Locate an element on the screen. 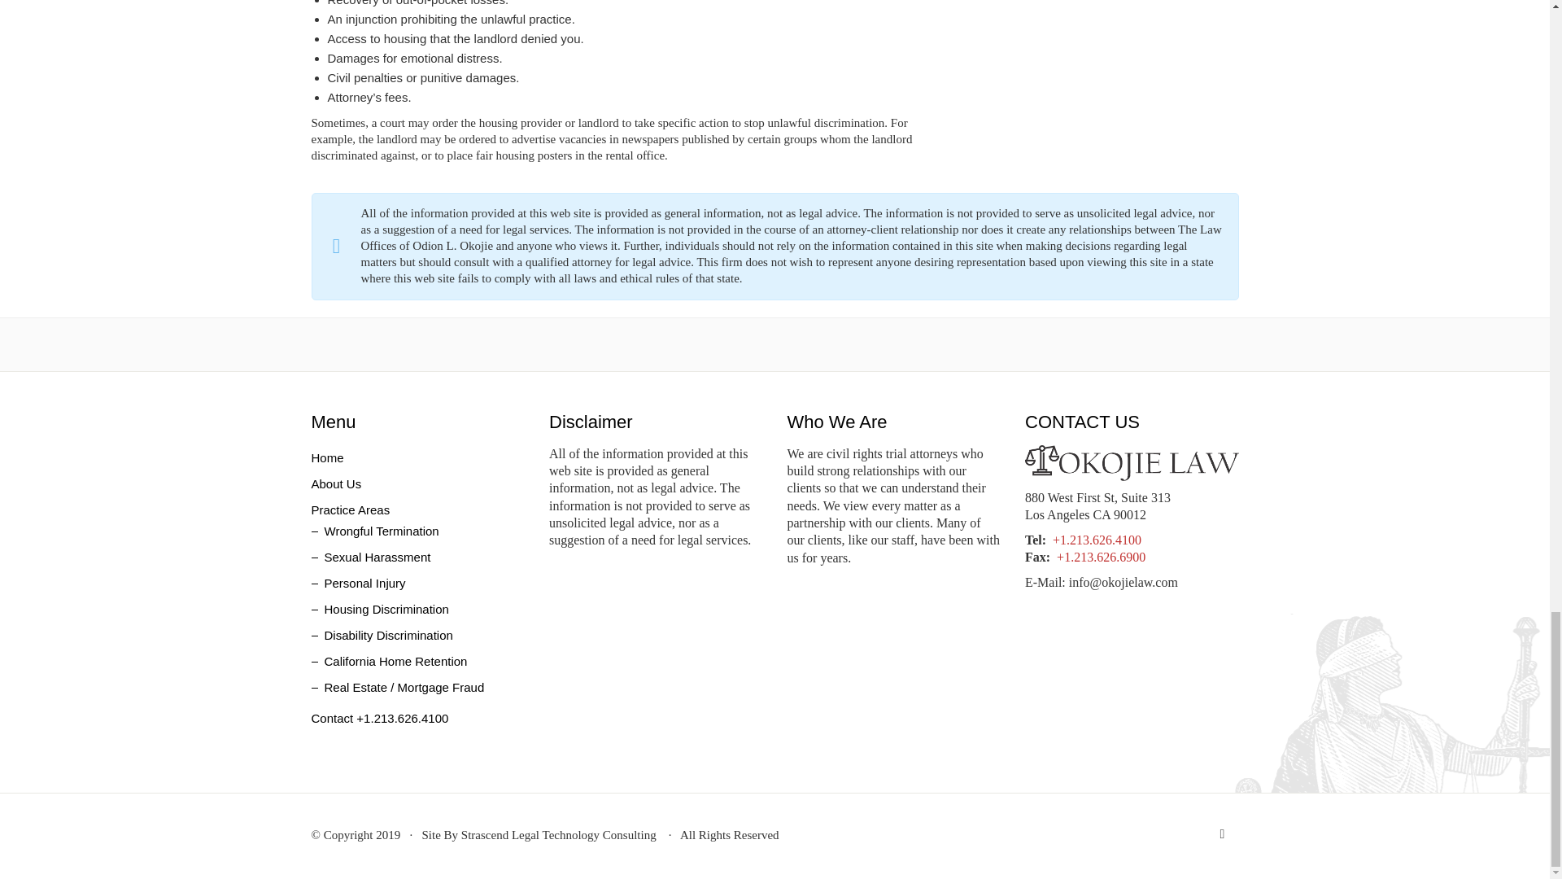  California Home Retention is located at coordinates (389, 661).